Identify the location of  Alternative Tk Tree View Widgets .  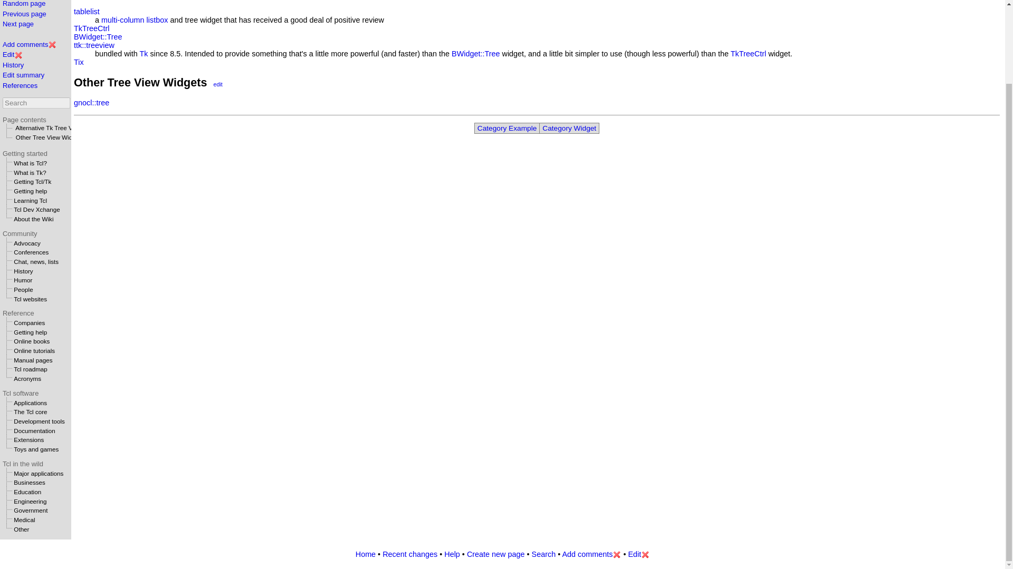
(60, 127).